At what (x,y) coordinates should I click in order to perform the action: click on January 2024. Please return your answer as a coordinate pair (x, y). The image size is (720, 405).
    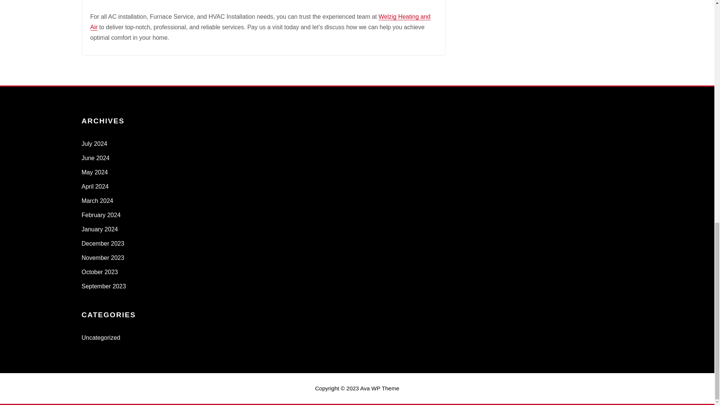
    Looking at the image, I should click on (100, 229).